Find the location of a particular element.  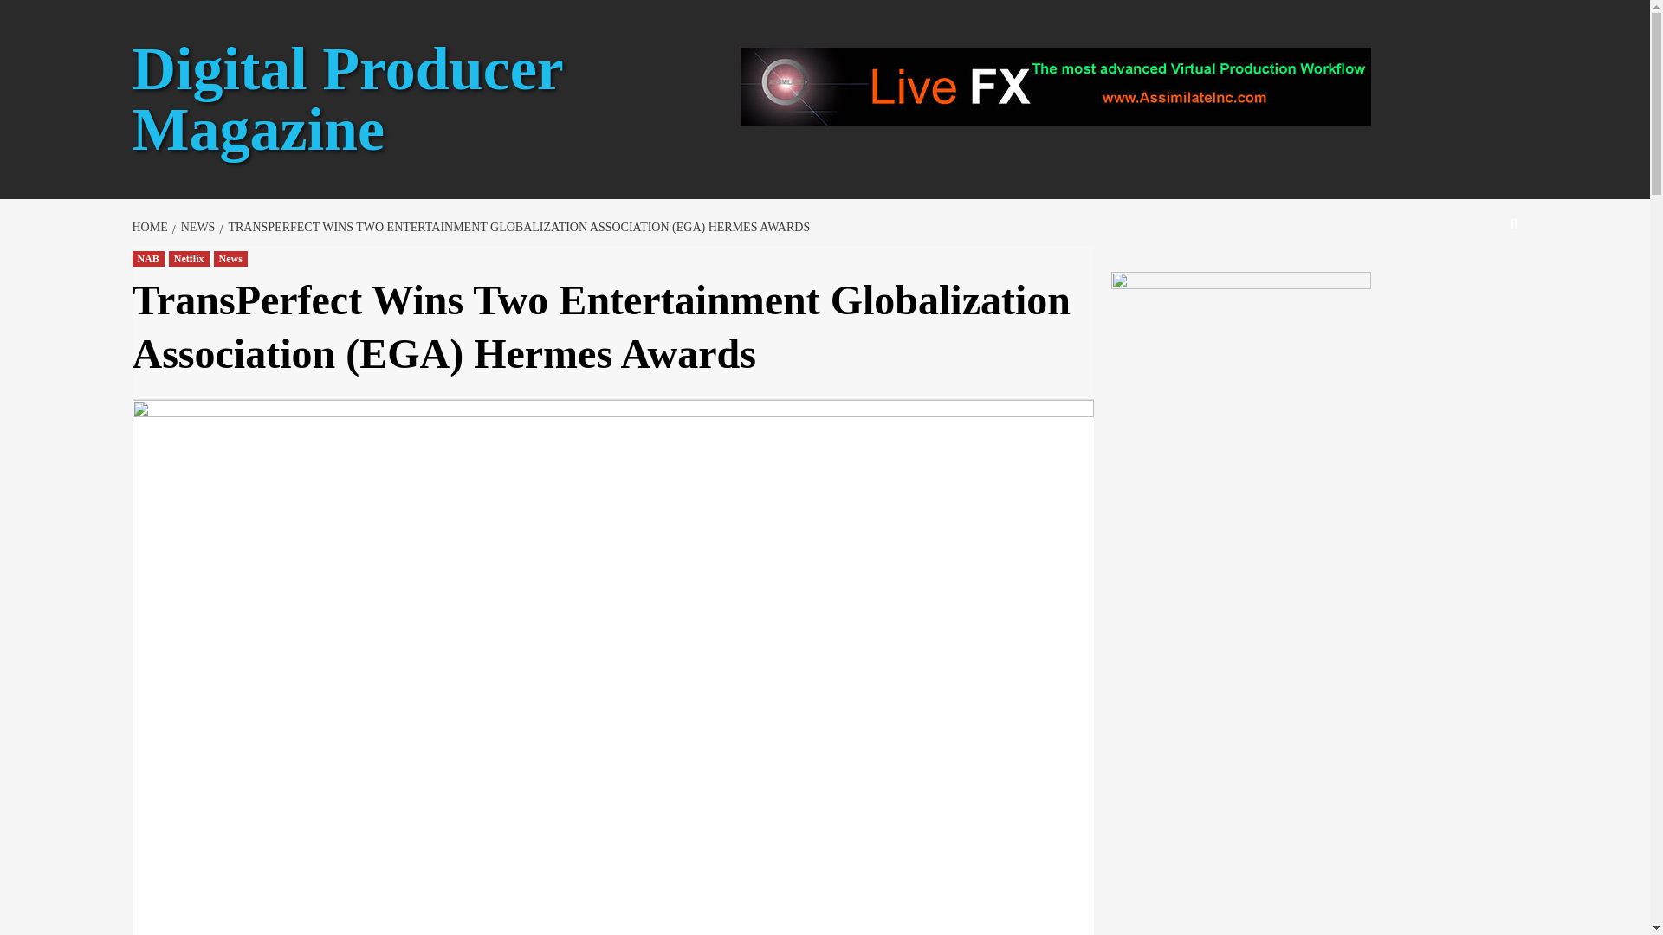

News is located at coordinates (229, 258).